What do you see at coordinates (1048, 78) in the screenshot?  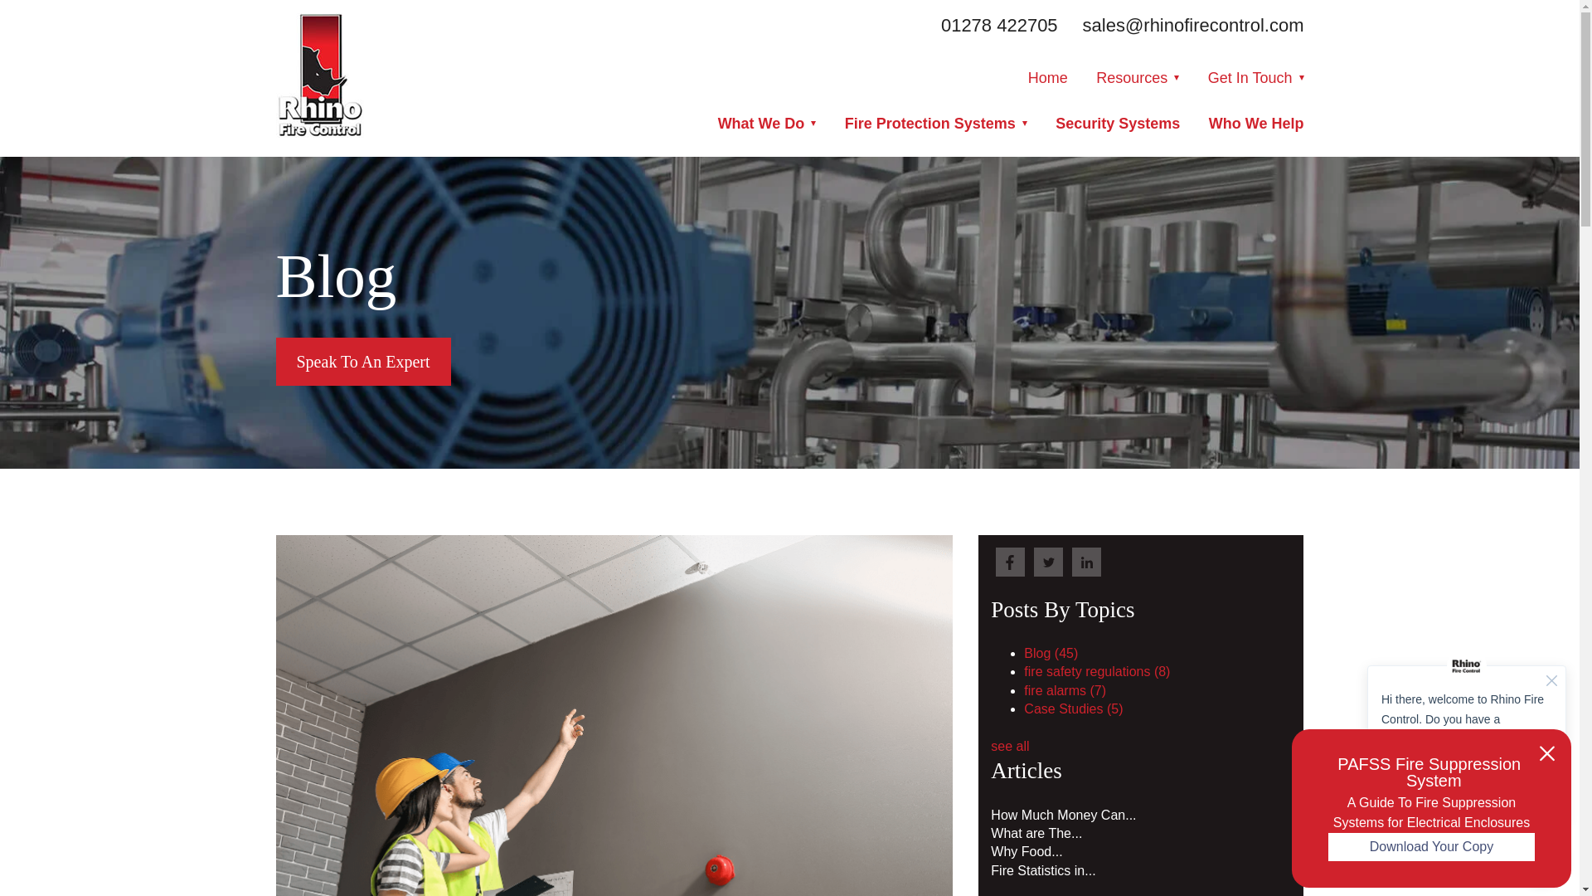 I see `Home` at bounding box center [1048, 78].